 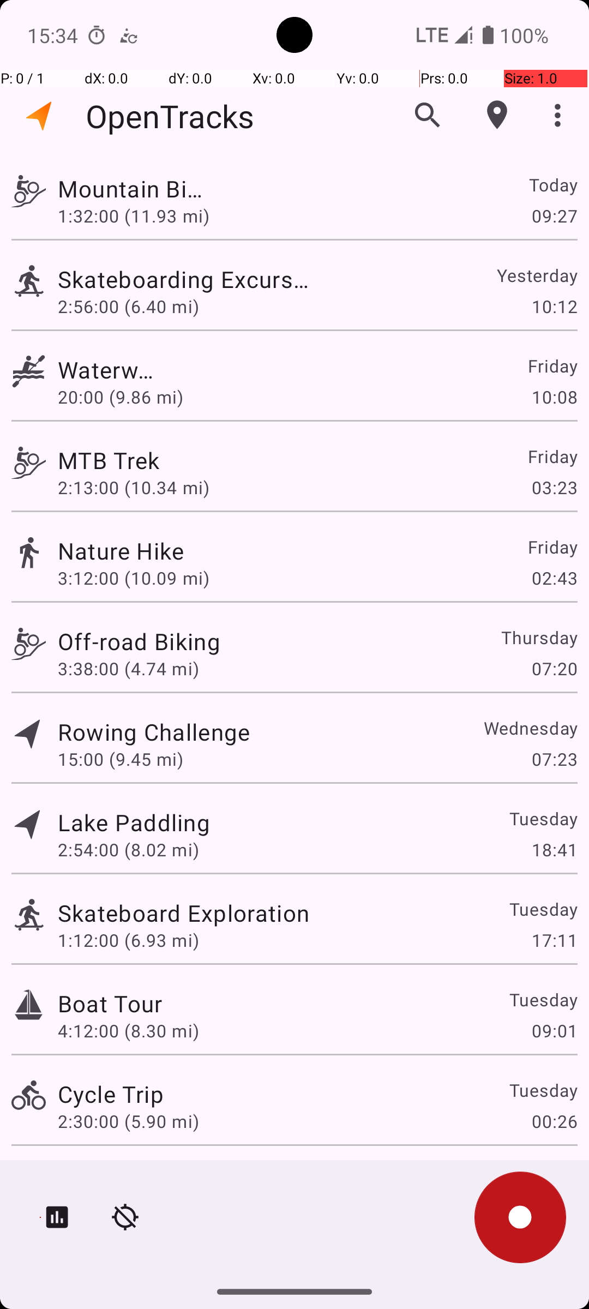 I want to click on 00:26, so click(x=554, y=1121).